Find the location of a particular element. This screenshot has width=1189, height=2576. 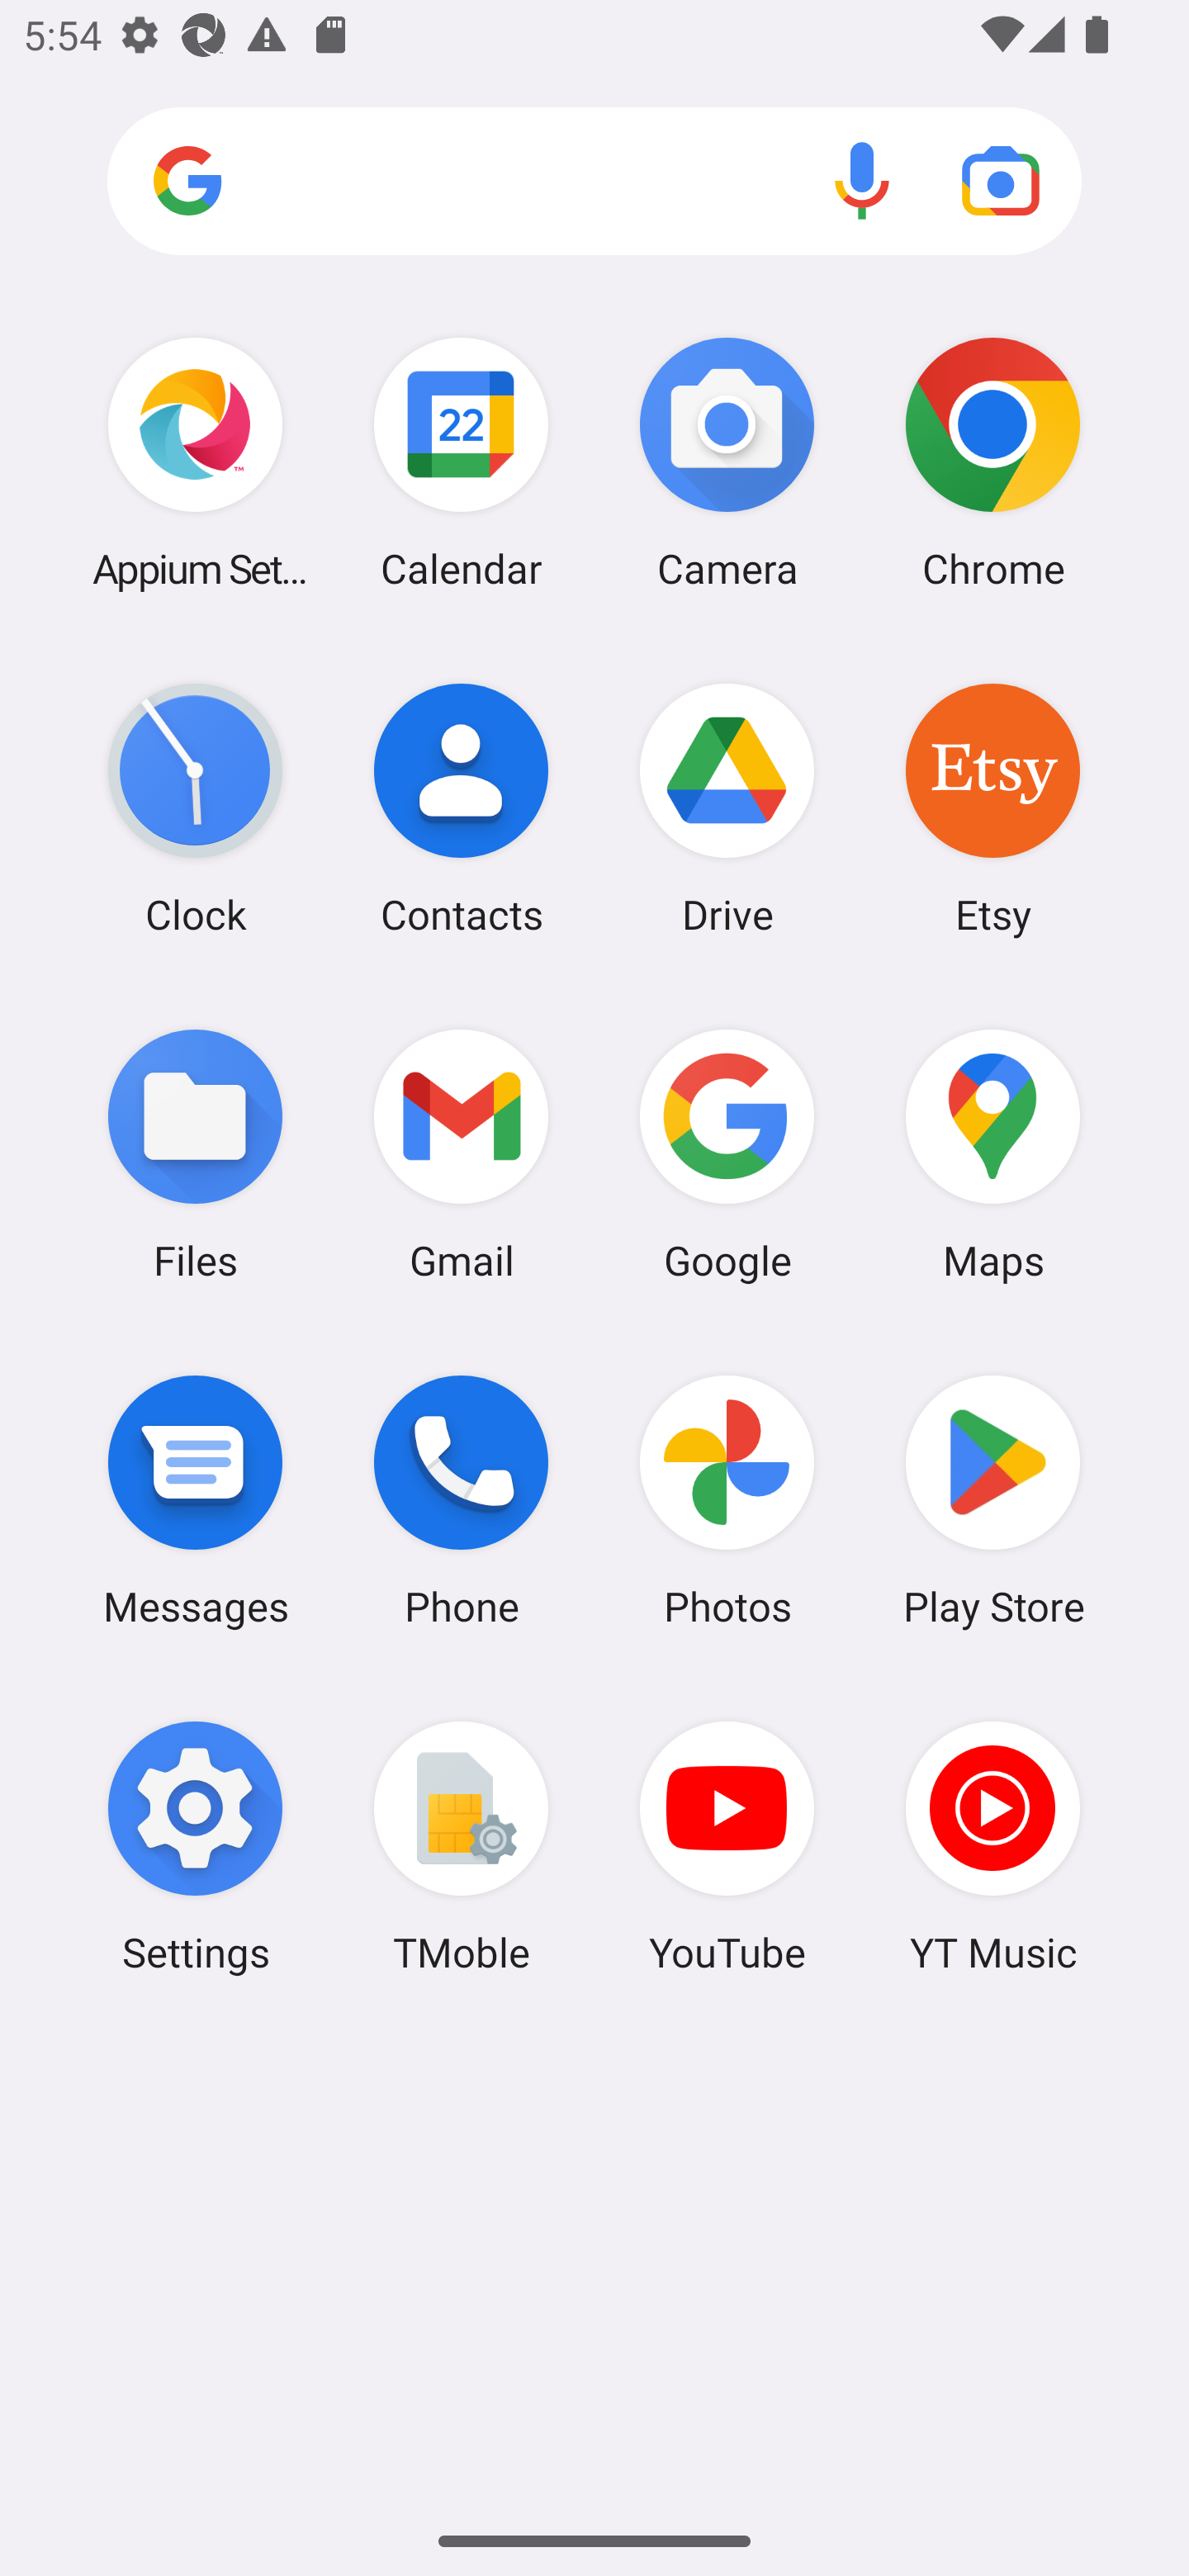

Play Store is located at coordinates (992, 1500).